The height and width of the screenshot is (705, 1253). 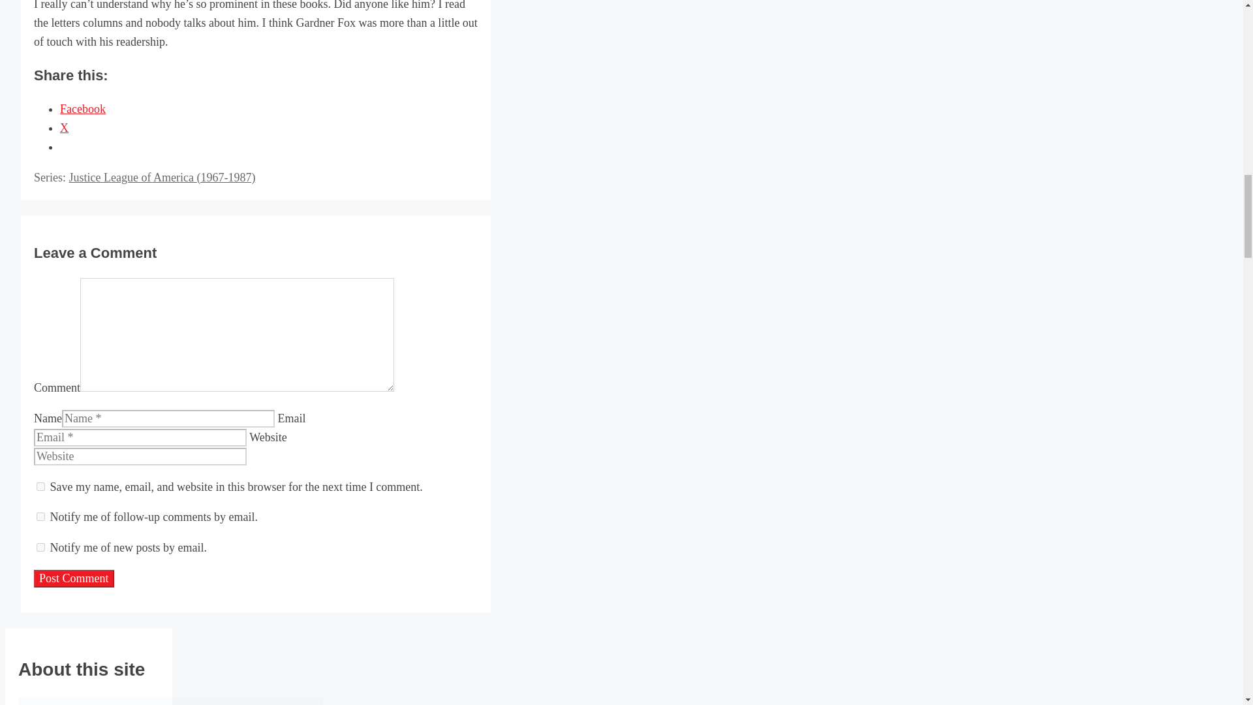 I want to click on Post Comment, so click(x=73, y=578).